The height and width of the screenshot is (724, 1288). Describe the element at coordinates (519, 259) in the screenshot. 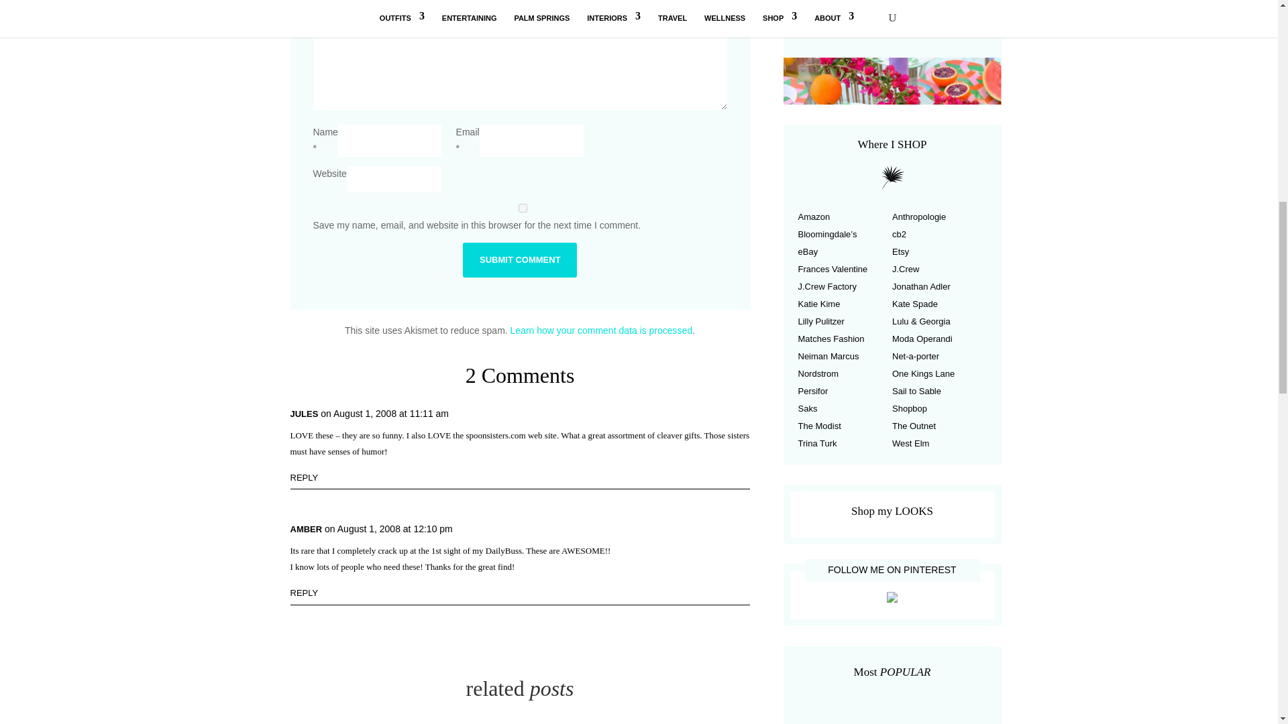

I see `Submit Comment` at that location.